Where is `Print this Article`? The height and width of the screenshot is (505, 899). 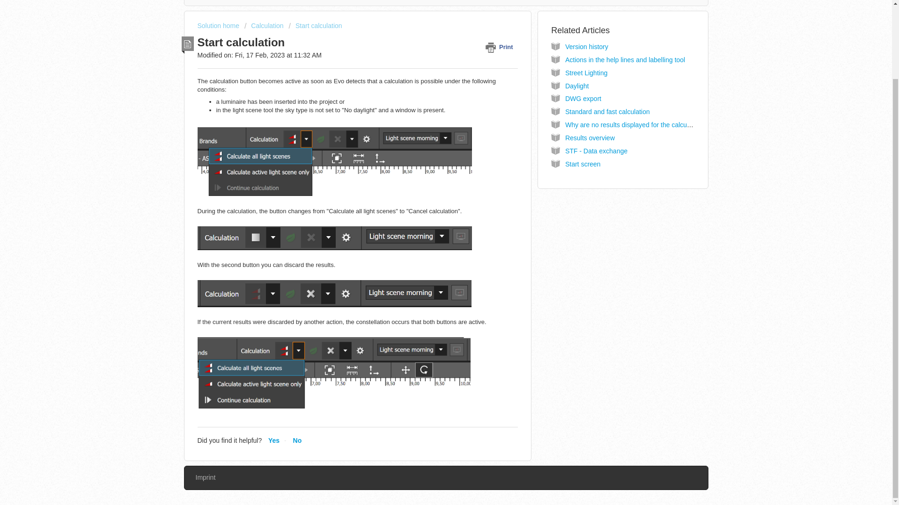
Print this Article is located at coordinates (501, 47).